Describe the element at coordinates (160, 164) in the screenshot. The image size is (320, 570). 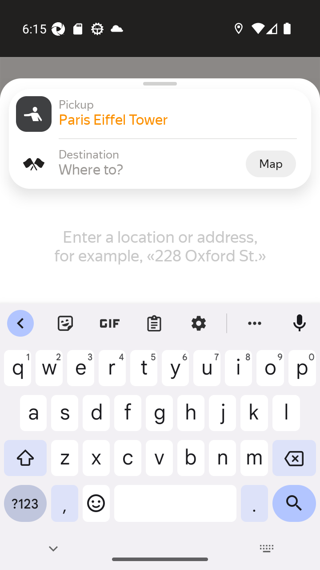
I see `Destination Destination Where to? Map` at that location.